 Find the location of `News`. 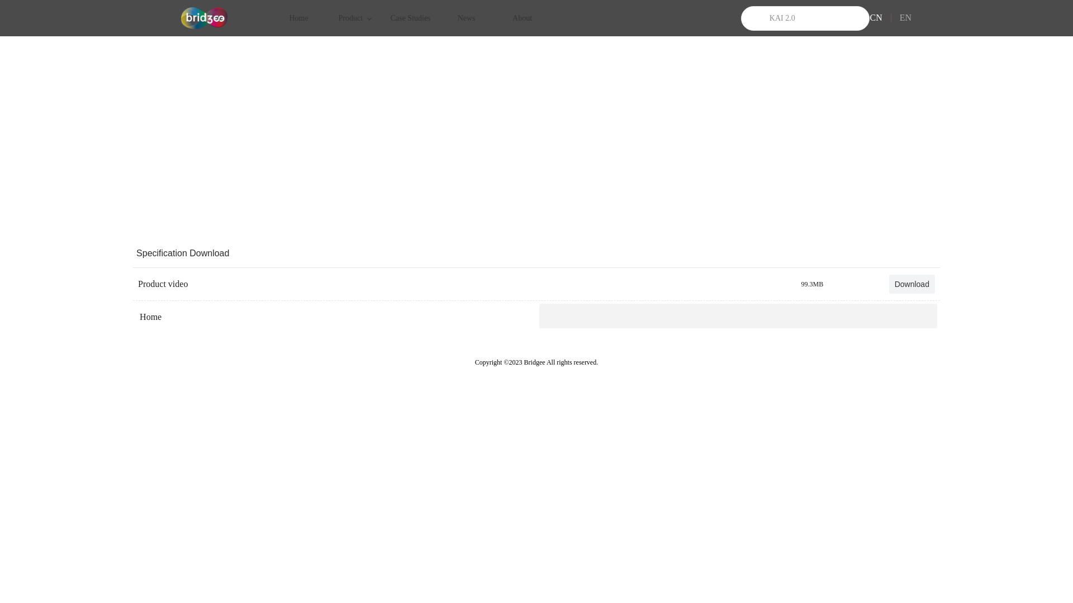

News is located at coordinates (467, 18).